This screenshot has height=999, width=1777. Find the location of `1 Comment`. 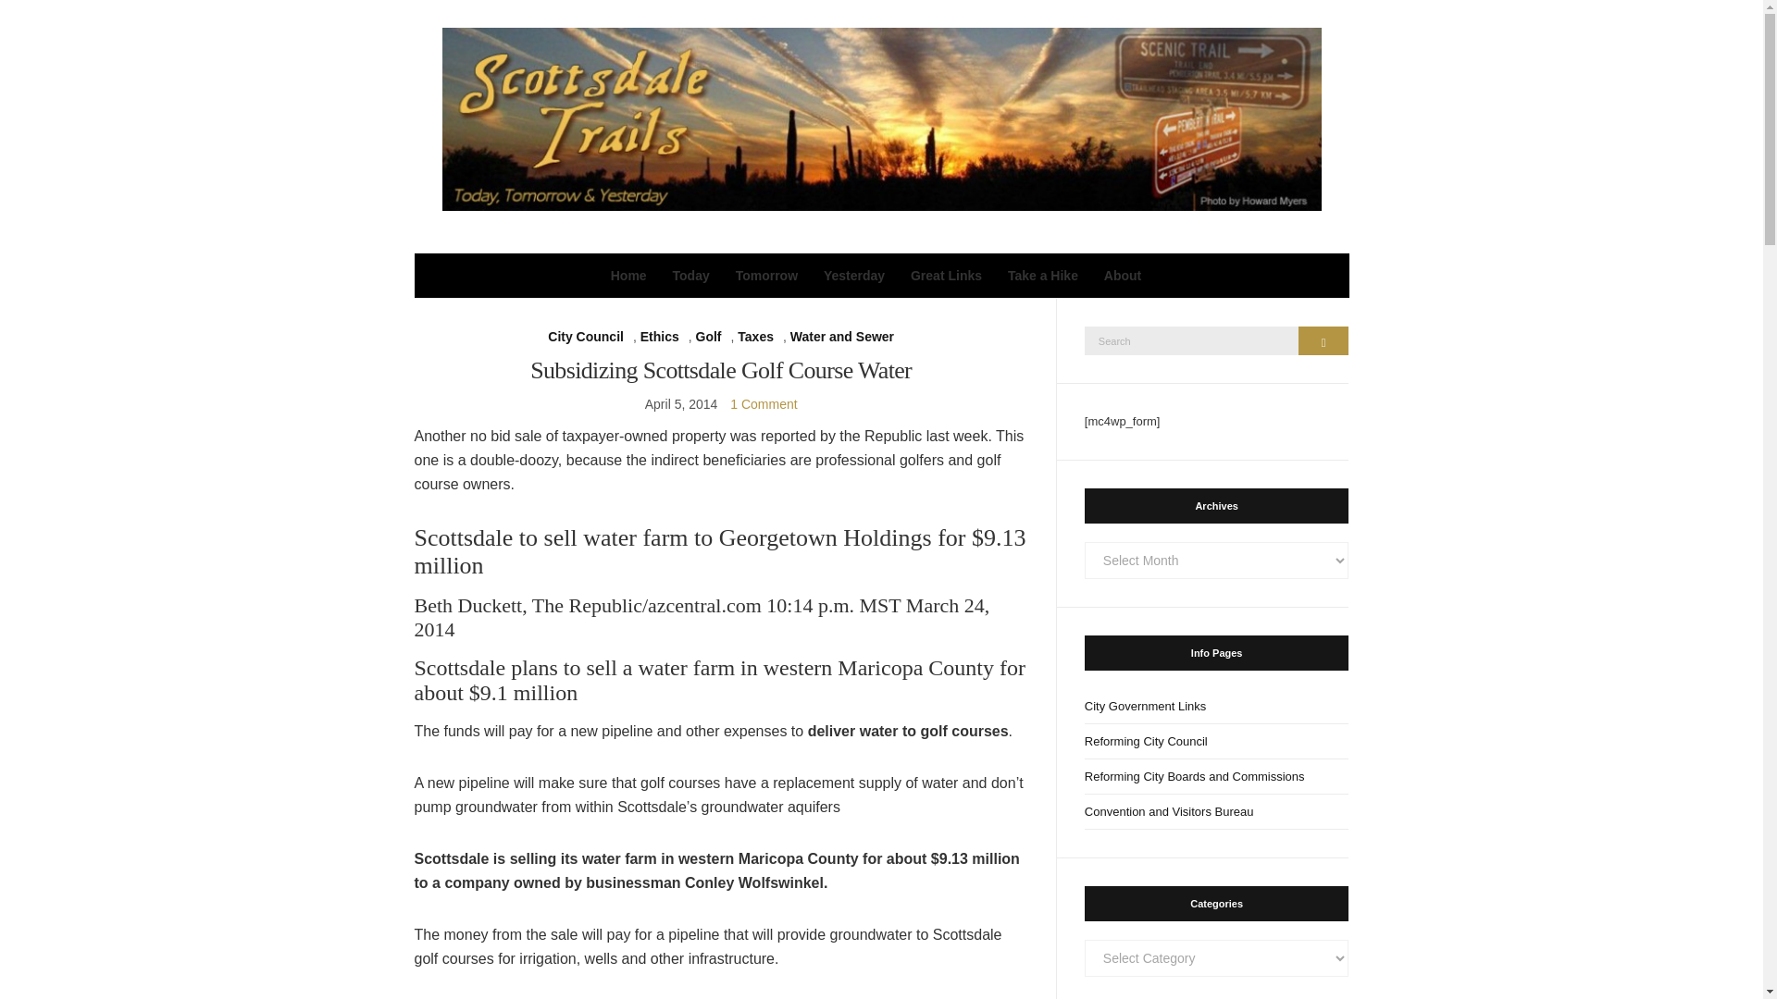

1 Comment is located at coordinates (763, 403).